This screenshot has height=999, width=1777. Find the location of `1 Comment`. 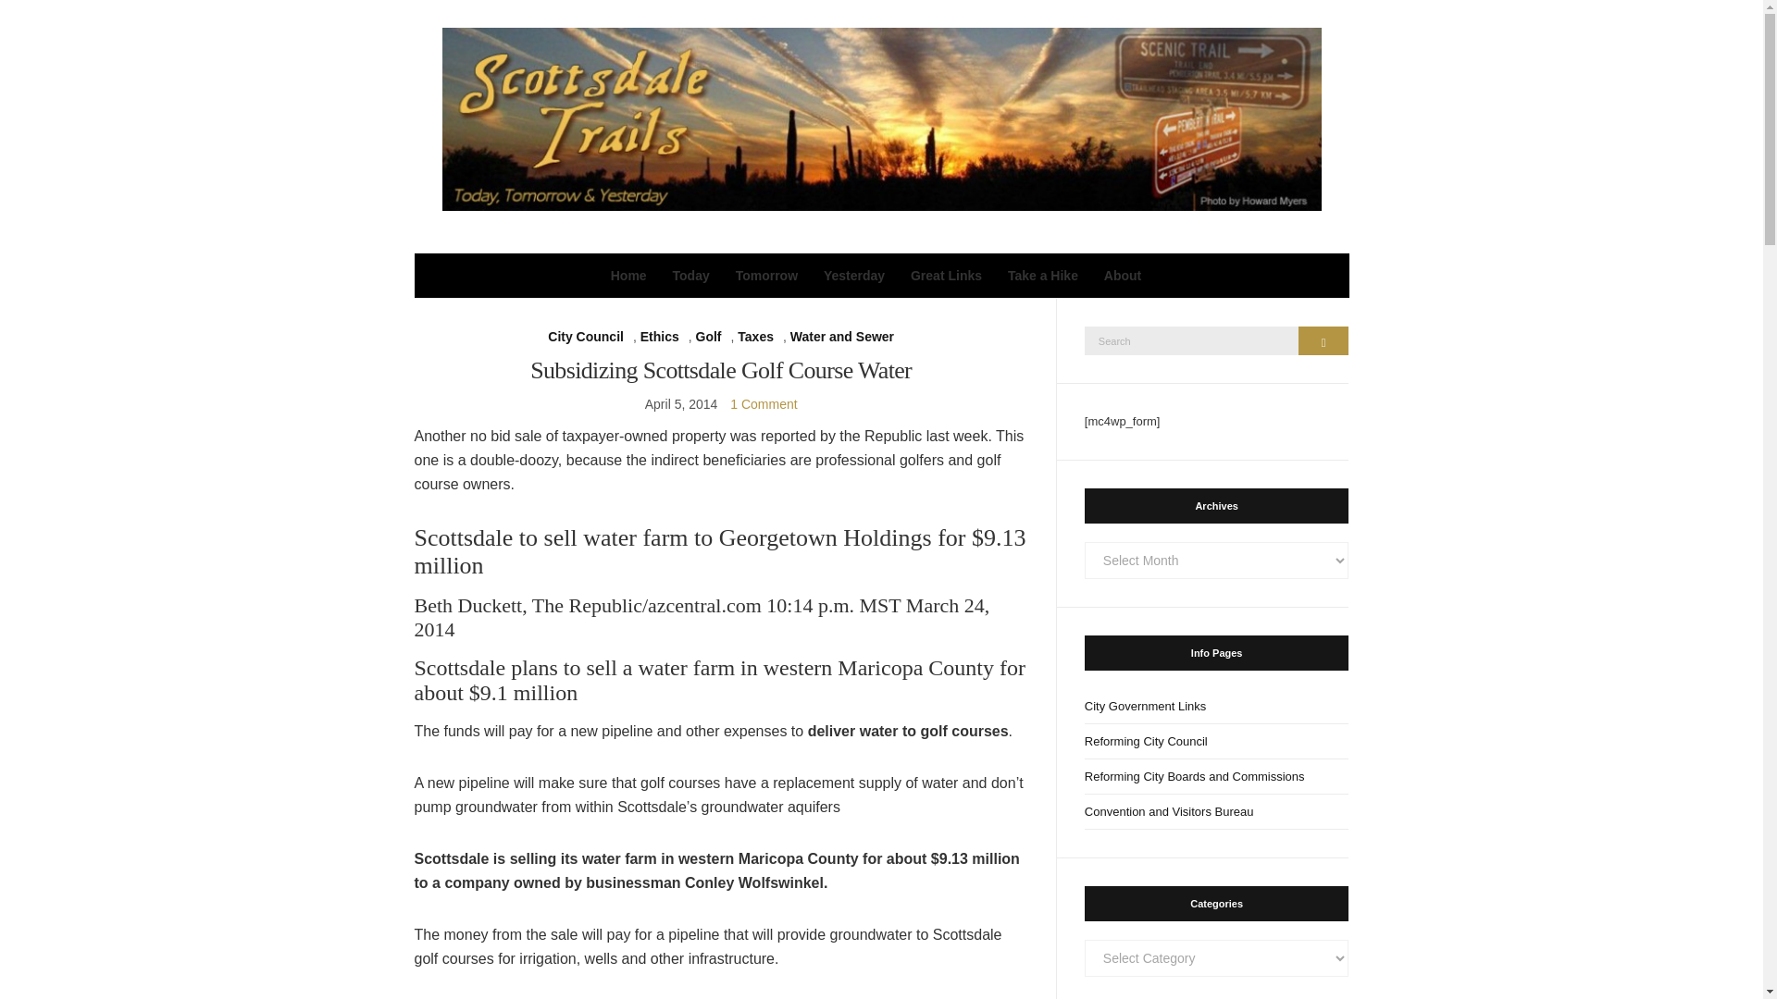

1 Comment is located at coordinates (763, 403).